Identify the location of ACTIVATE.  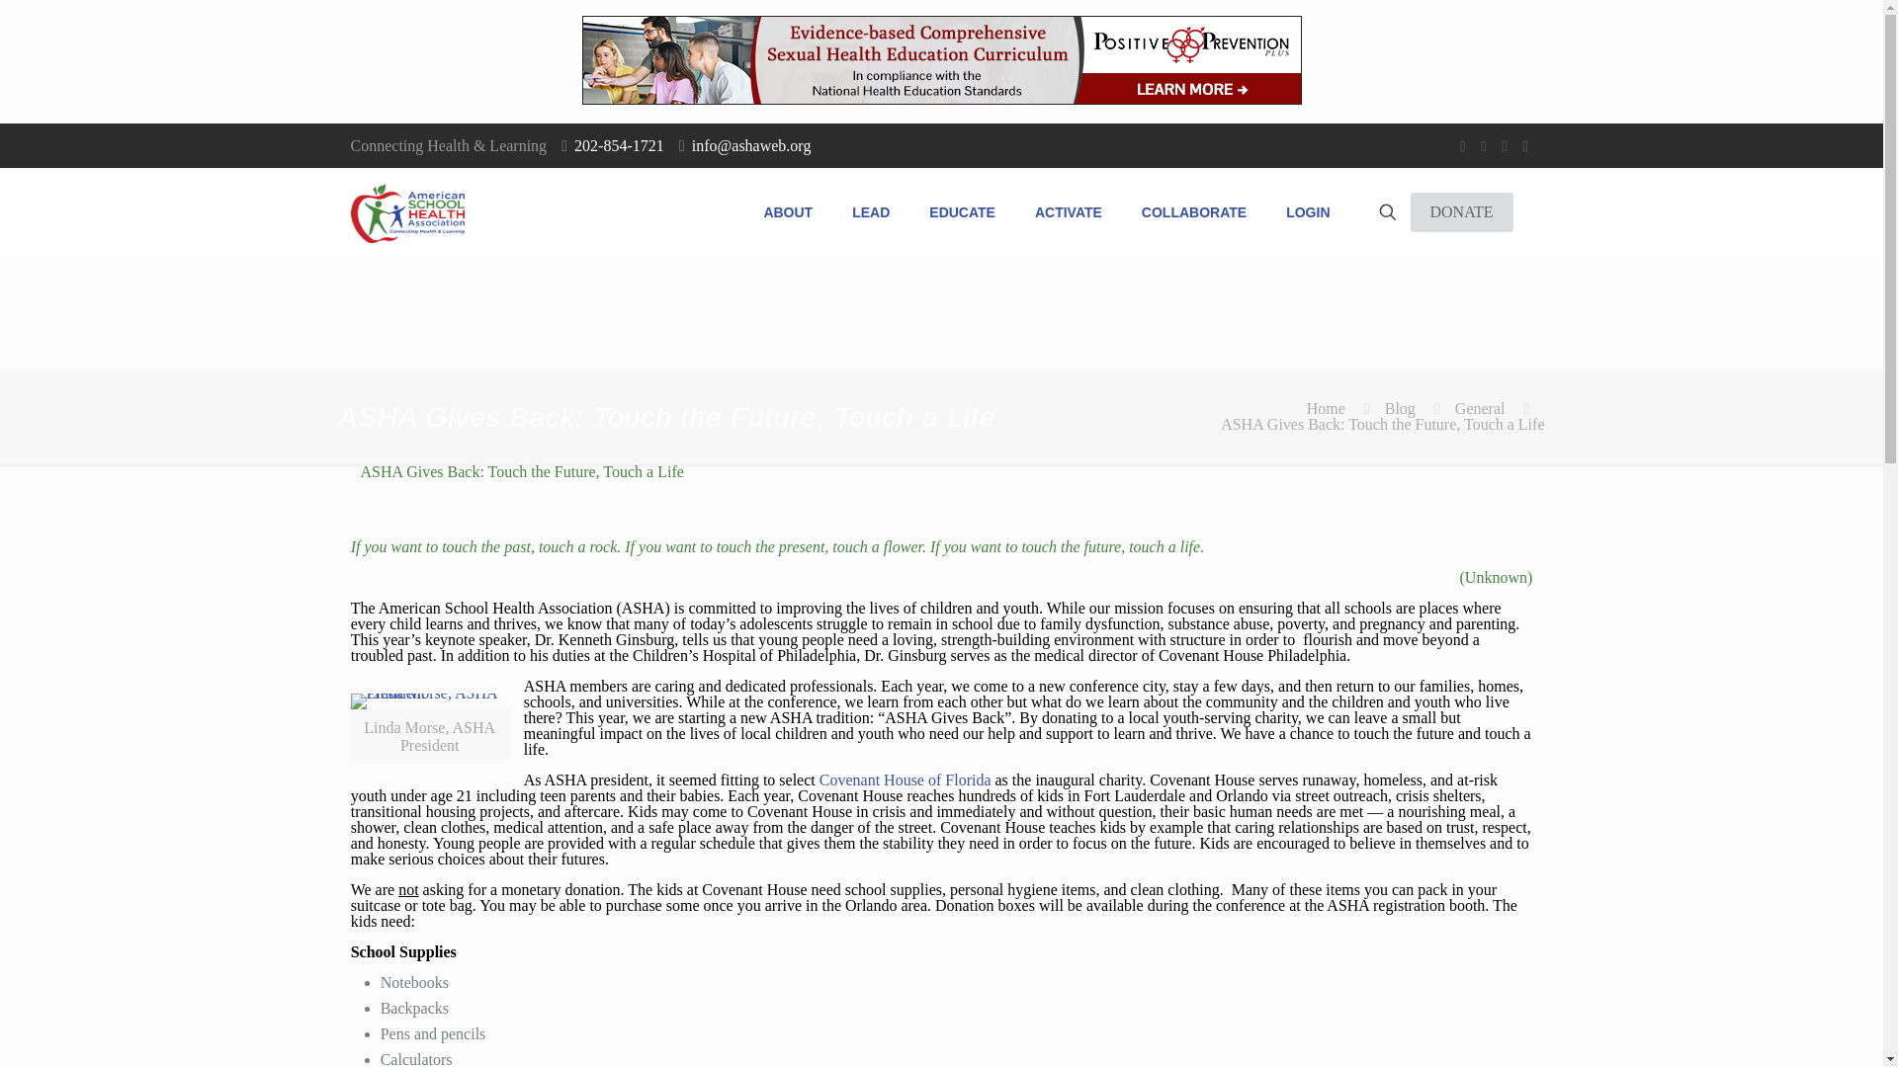
(1068, 211).